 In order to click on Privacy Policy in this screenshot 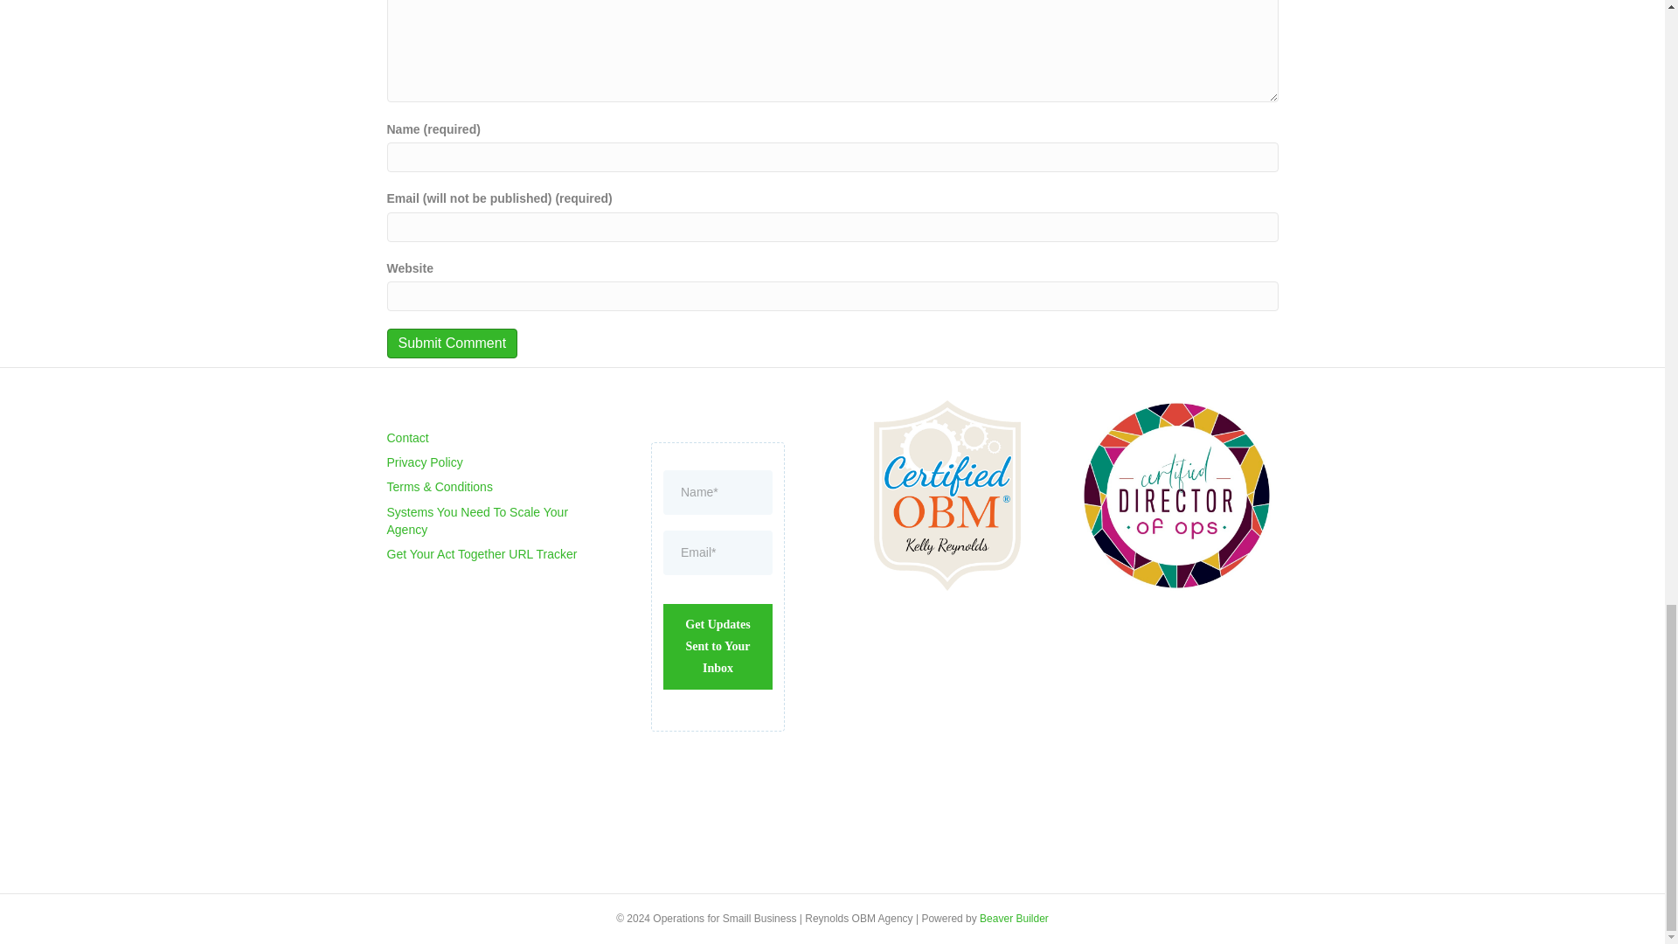, I will do `click(424, 462)`.